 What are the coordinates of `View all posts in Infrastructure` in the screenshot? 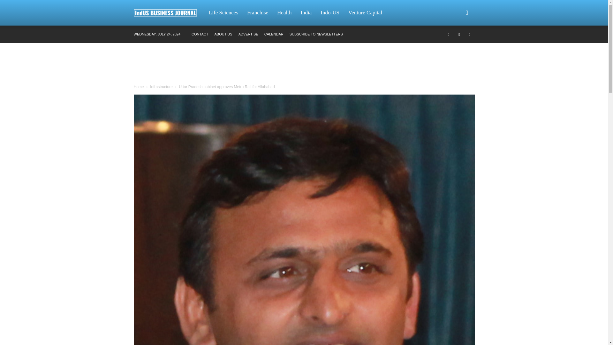 It's located at (162, 87).